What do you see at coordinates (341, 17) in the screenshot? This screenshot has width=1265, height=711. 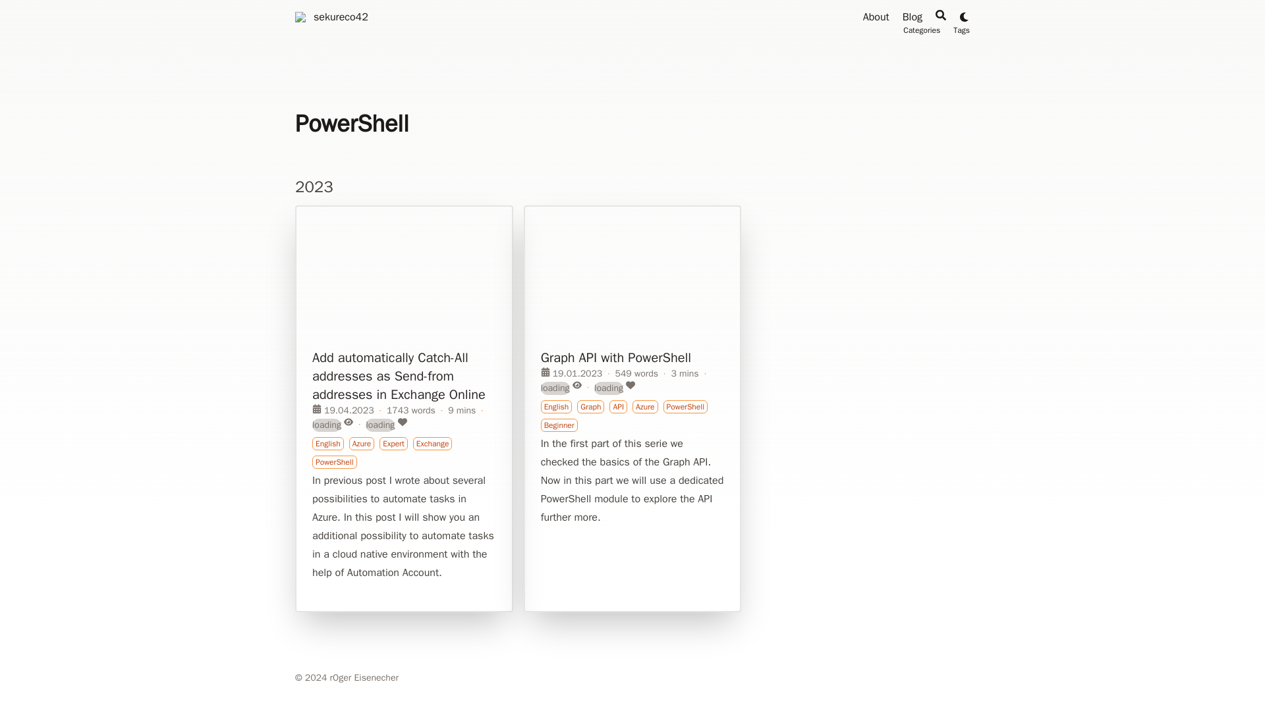 I see `sekureco42` at bounding box center [341, 17].